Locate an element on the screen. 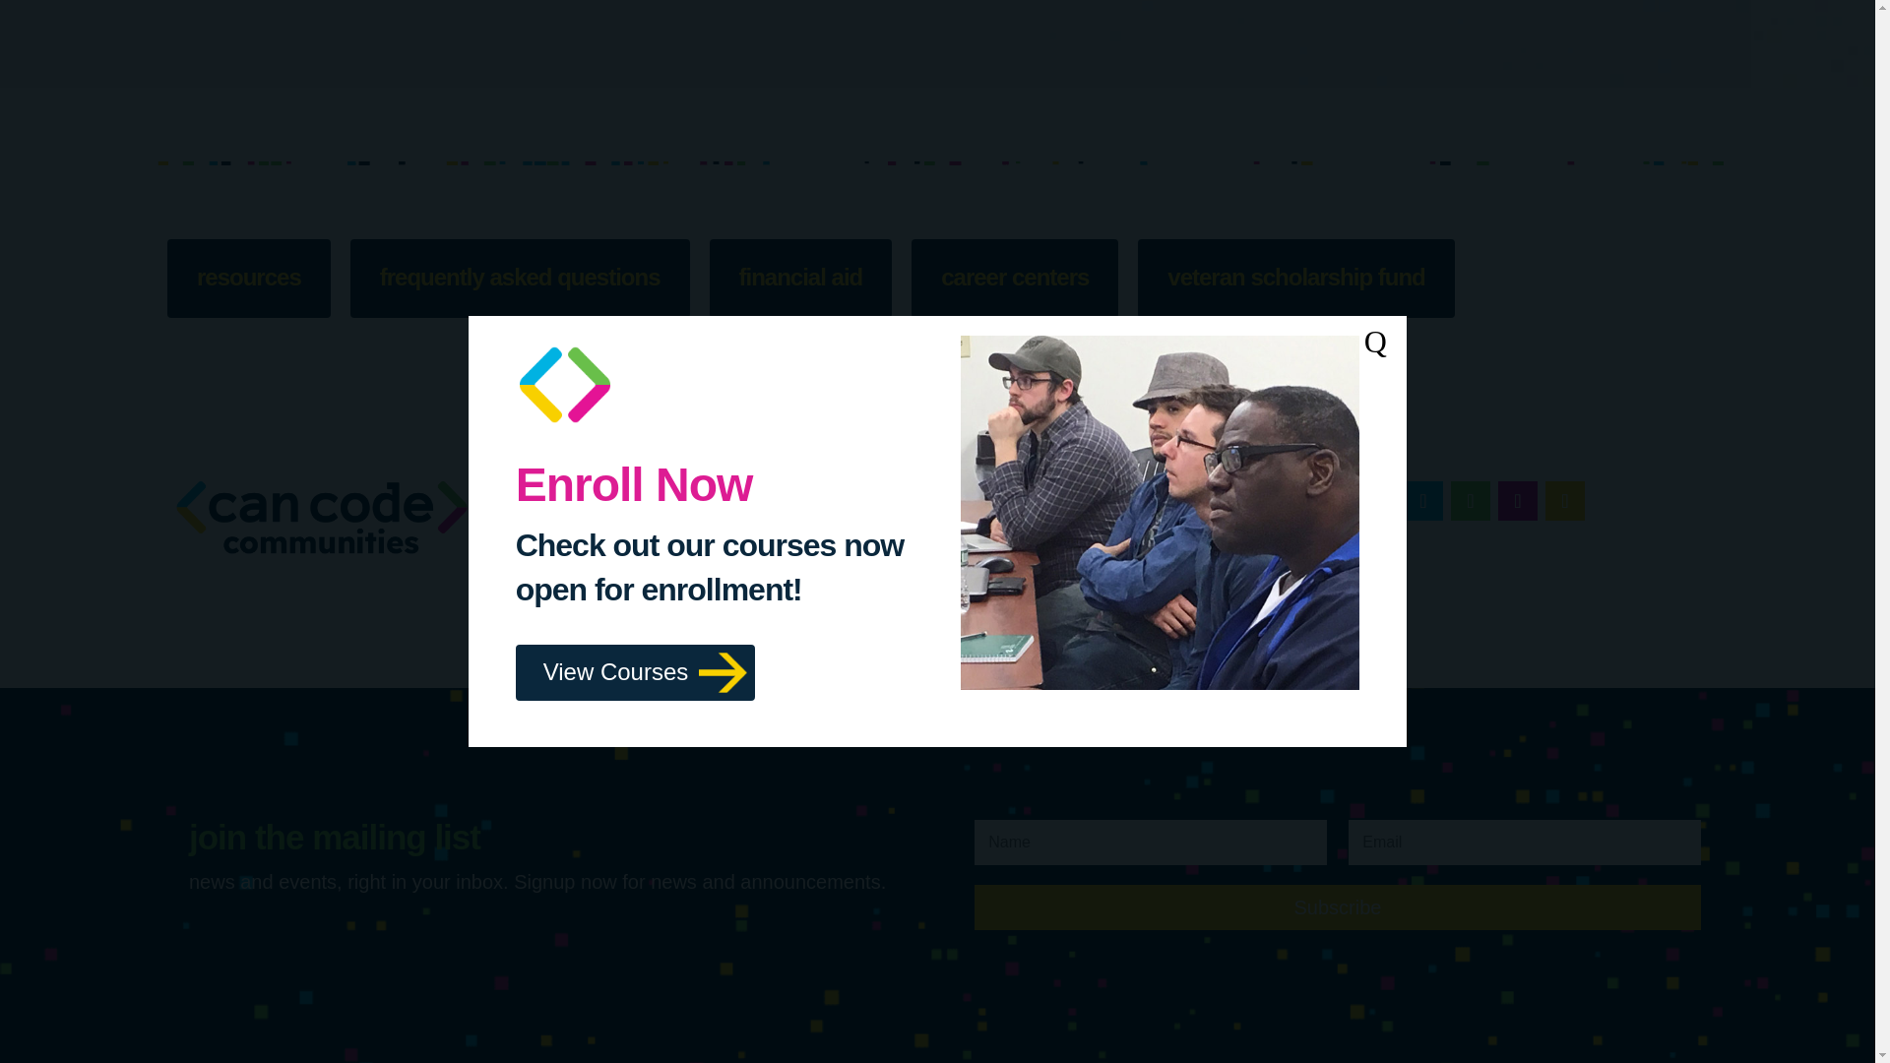 The image size is (1890, 1063). Follow on LinkedIn is located at coordinates (1471, 501).